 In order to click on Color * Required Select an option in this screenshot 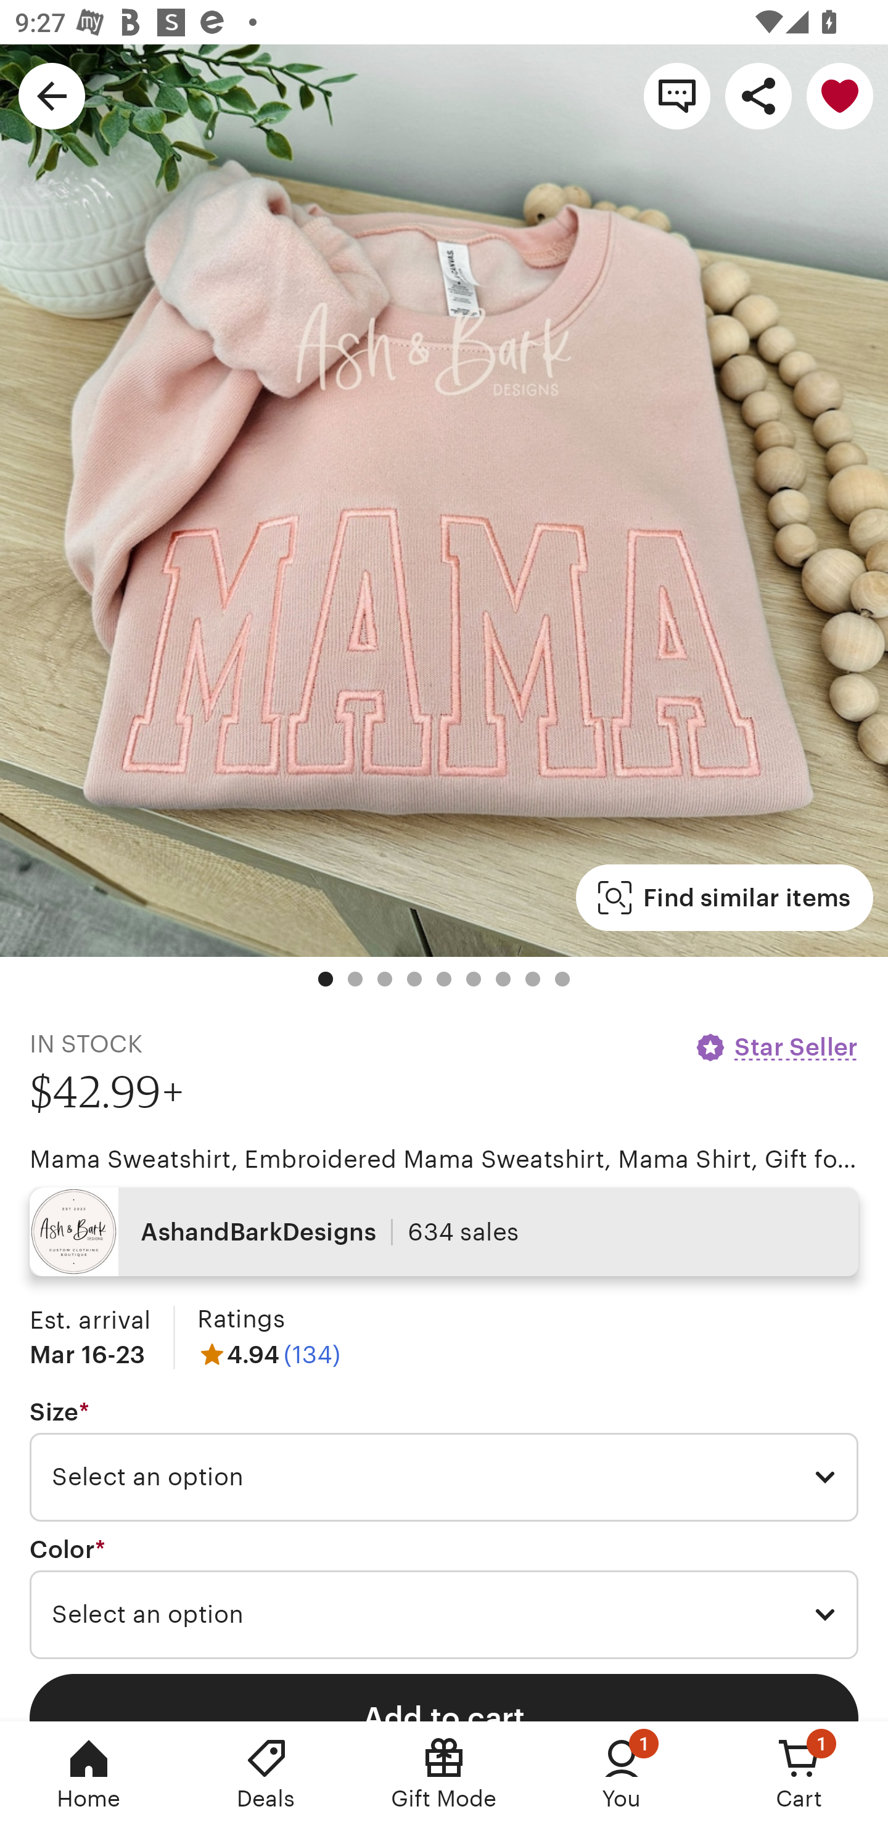, I will do `click(444, 1597)`.